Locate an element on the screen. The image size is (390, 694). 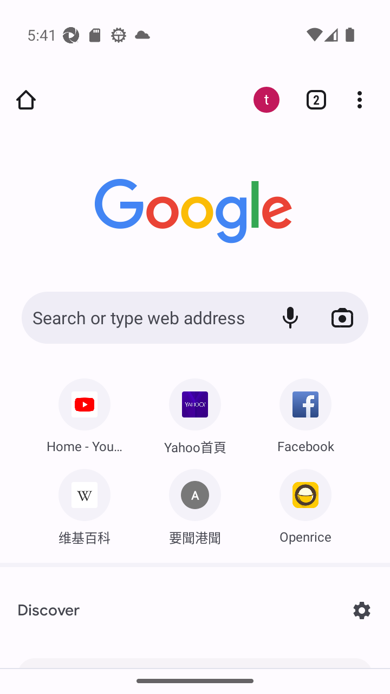
Yahoo首頁 is located at coordinates (195, 413).